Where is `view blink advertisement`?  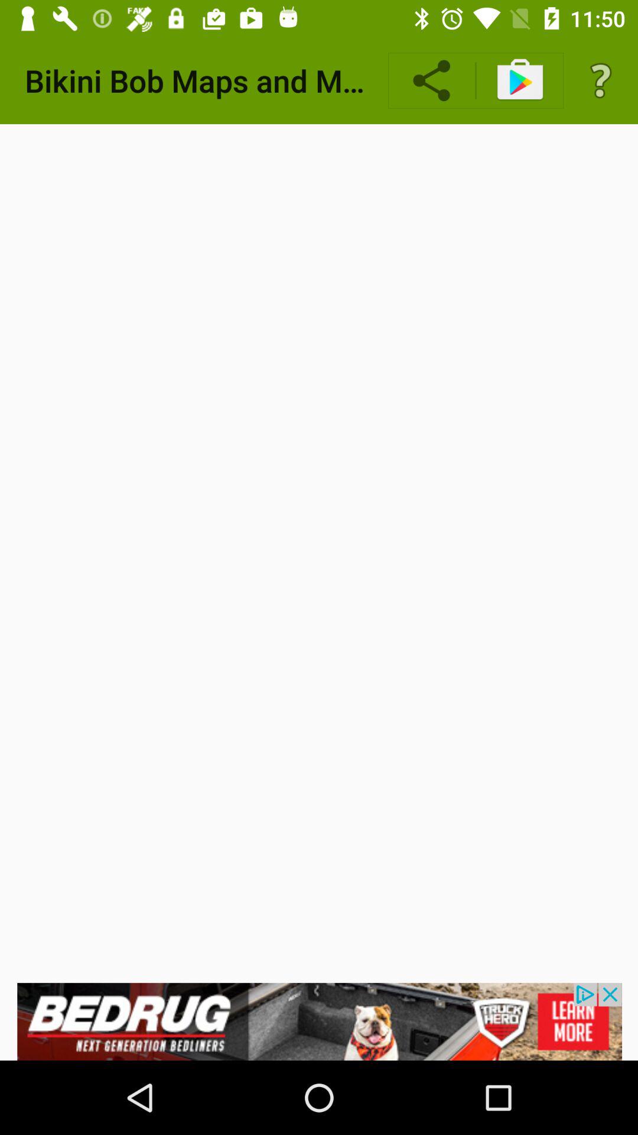
view blink advertisement is located at coordinates (319, 1022).